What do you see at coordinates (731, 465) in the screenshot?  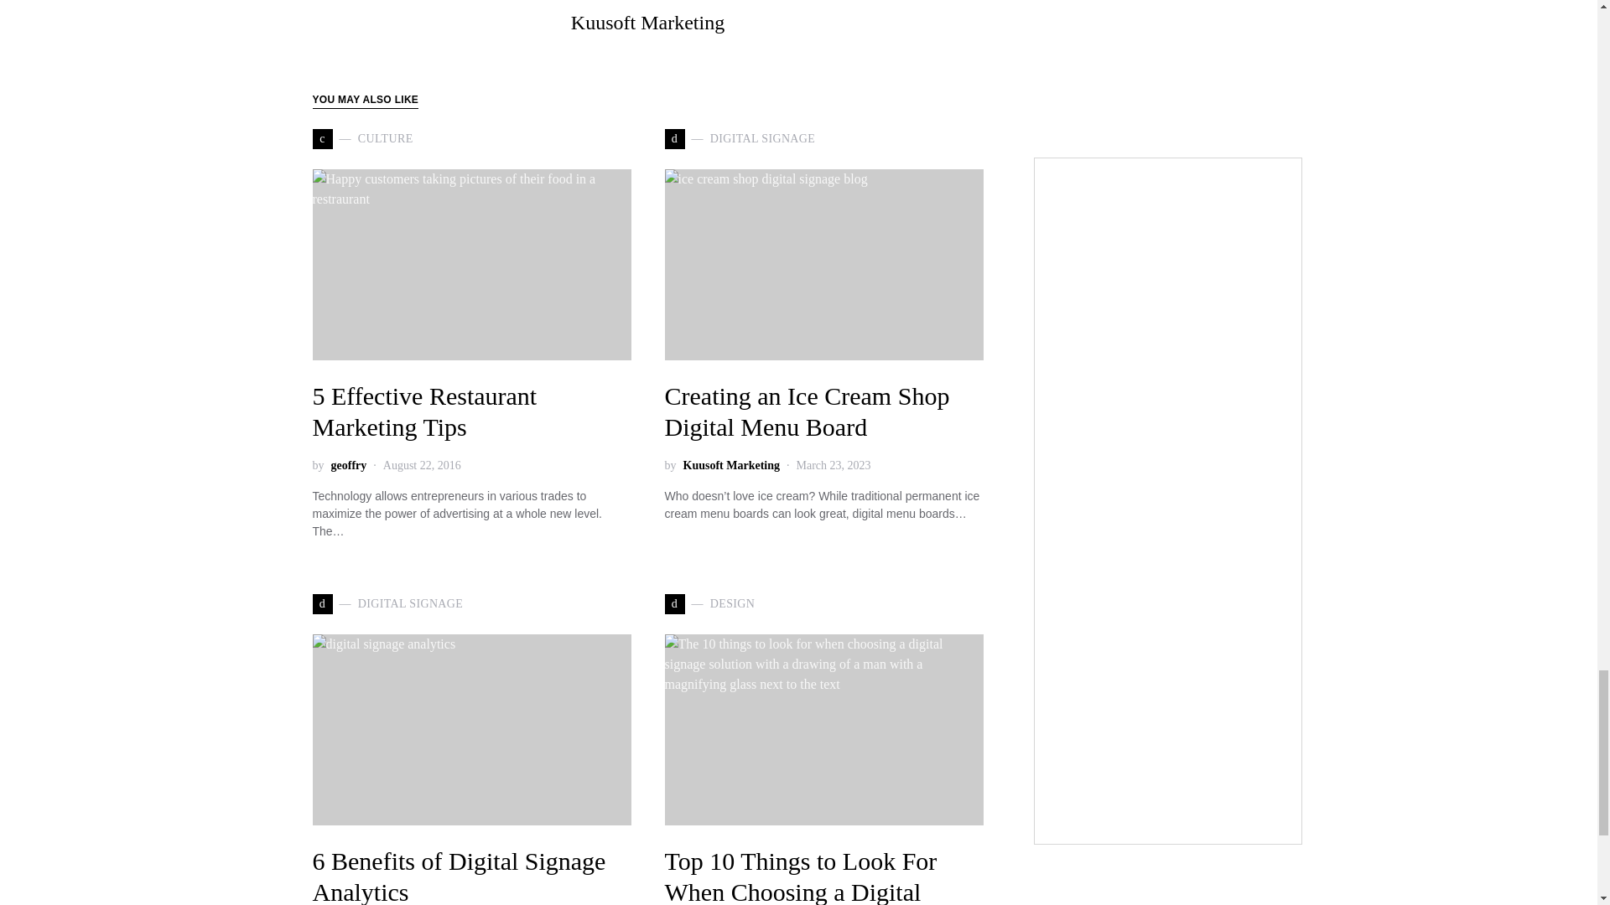 I see `View all posts by Kuusoft Marketing` at bounding box center [731, 465].